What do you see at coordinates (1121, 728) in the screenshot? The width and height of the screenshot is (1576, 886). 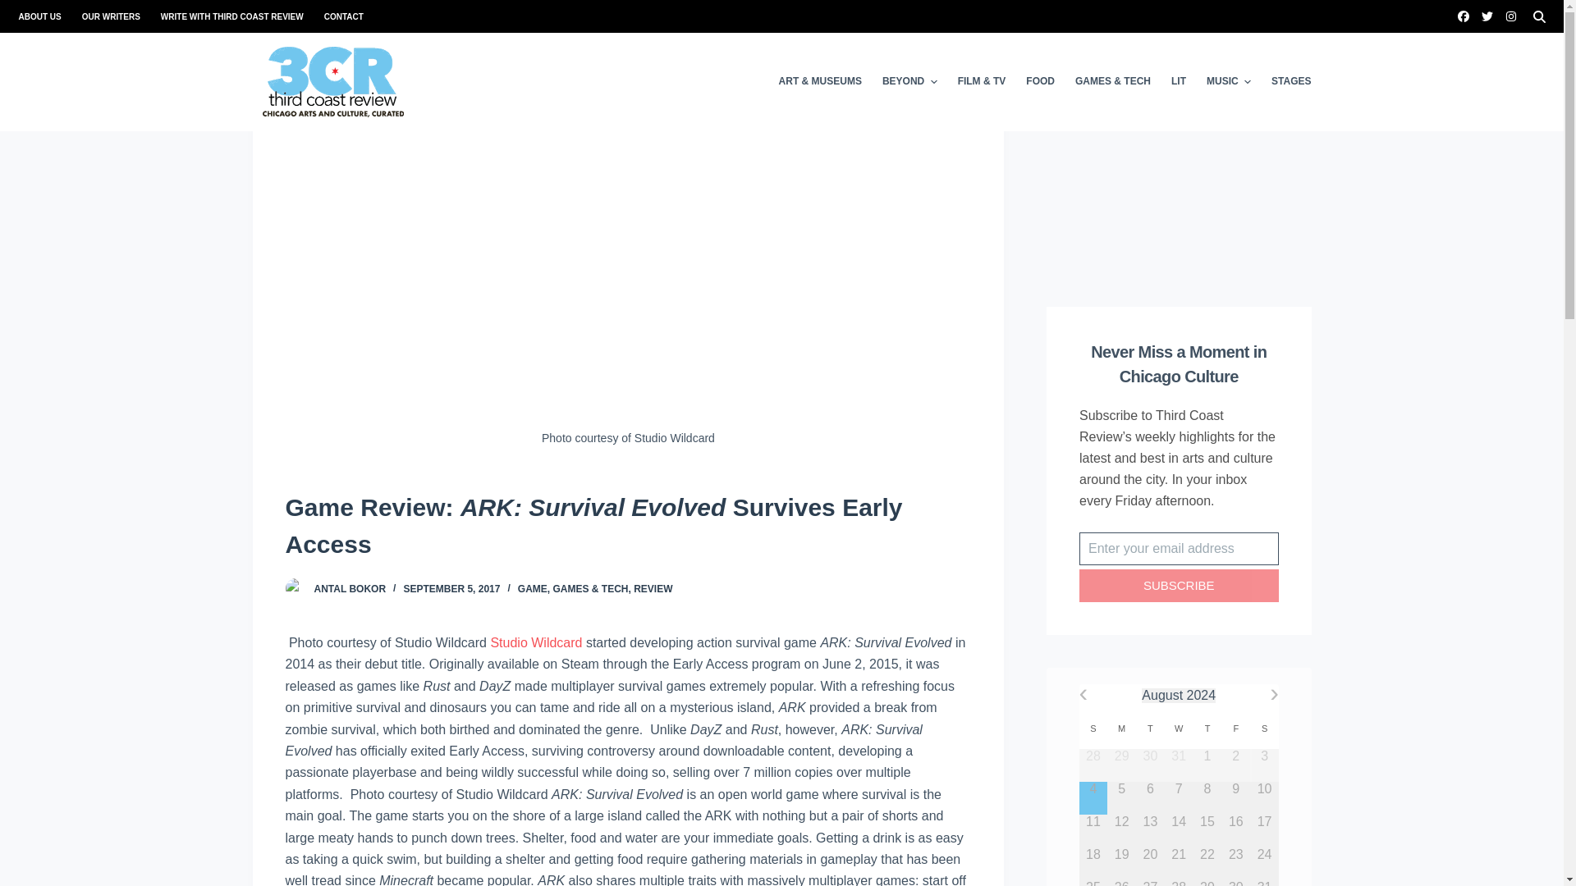 I see `Monday` at bounding box center [1121, 728].